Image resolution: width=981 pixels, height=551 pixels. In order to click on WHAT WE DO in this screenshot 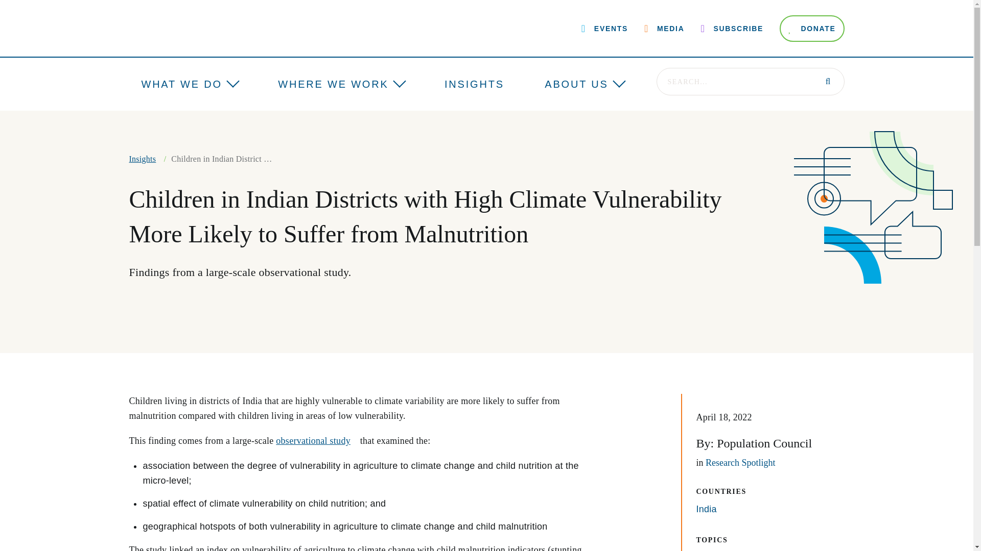, I will do `click(181, 84)`.